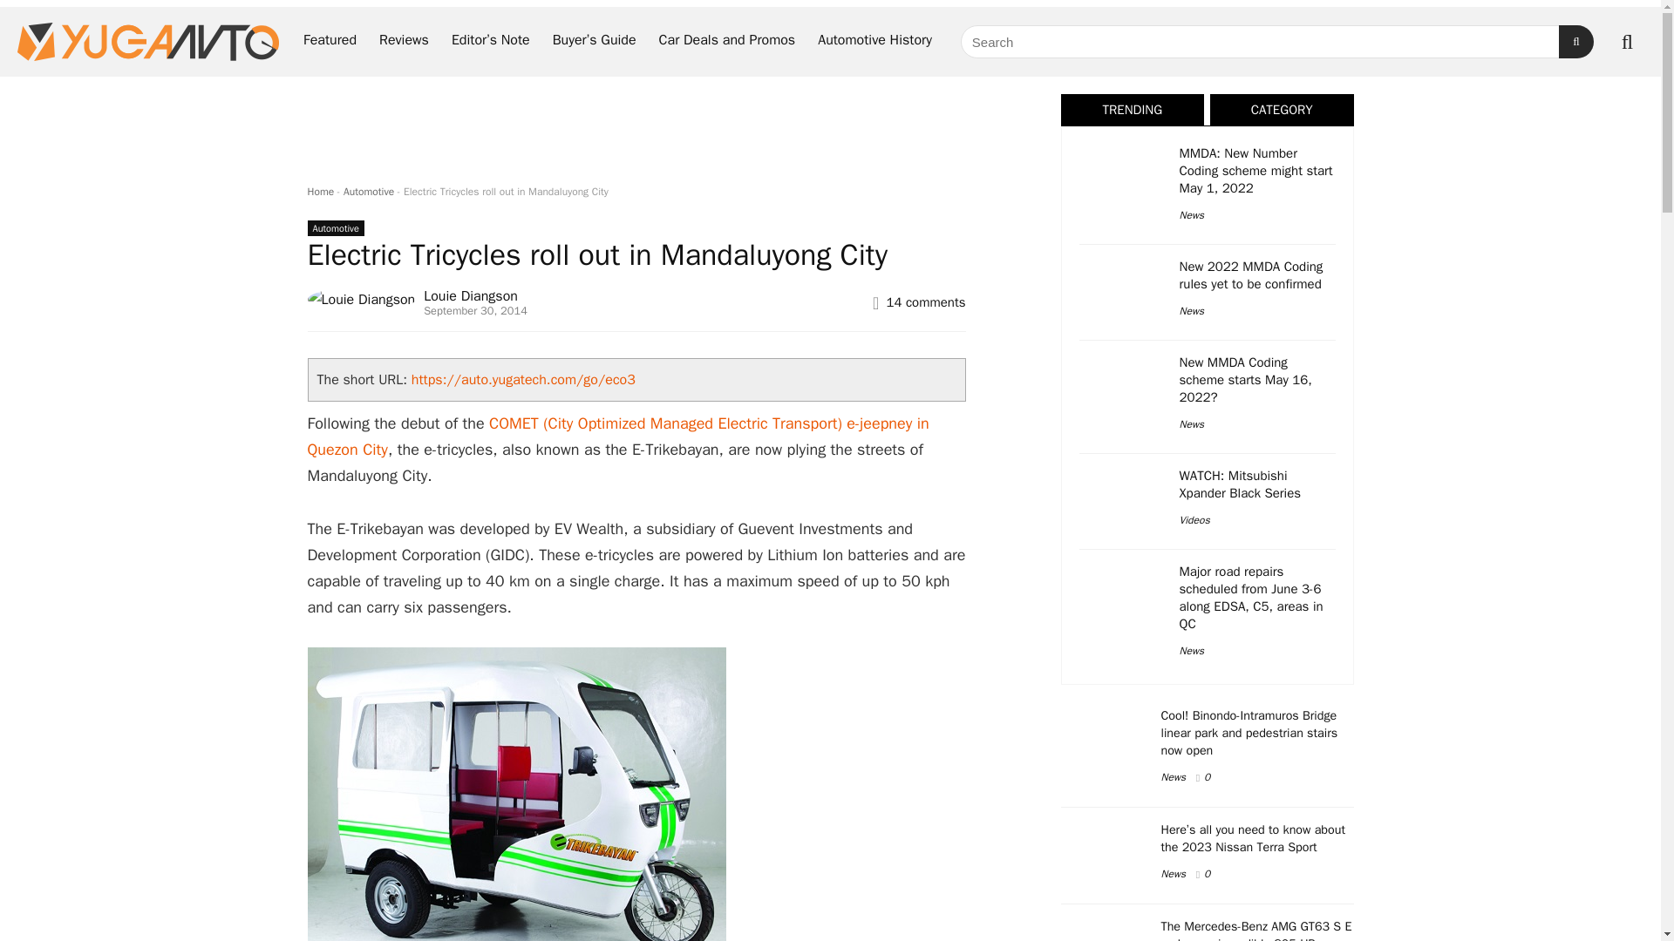 This screenshot has width=1674, height=941. I want to click on Featured, so click(330, 42).